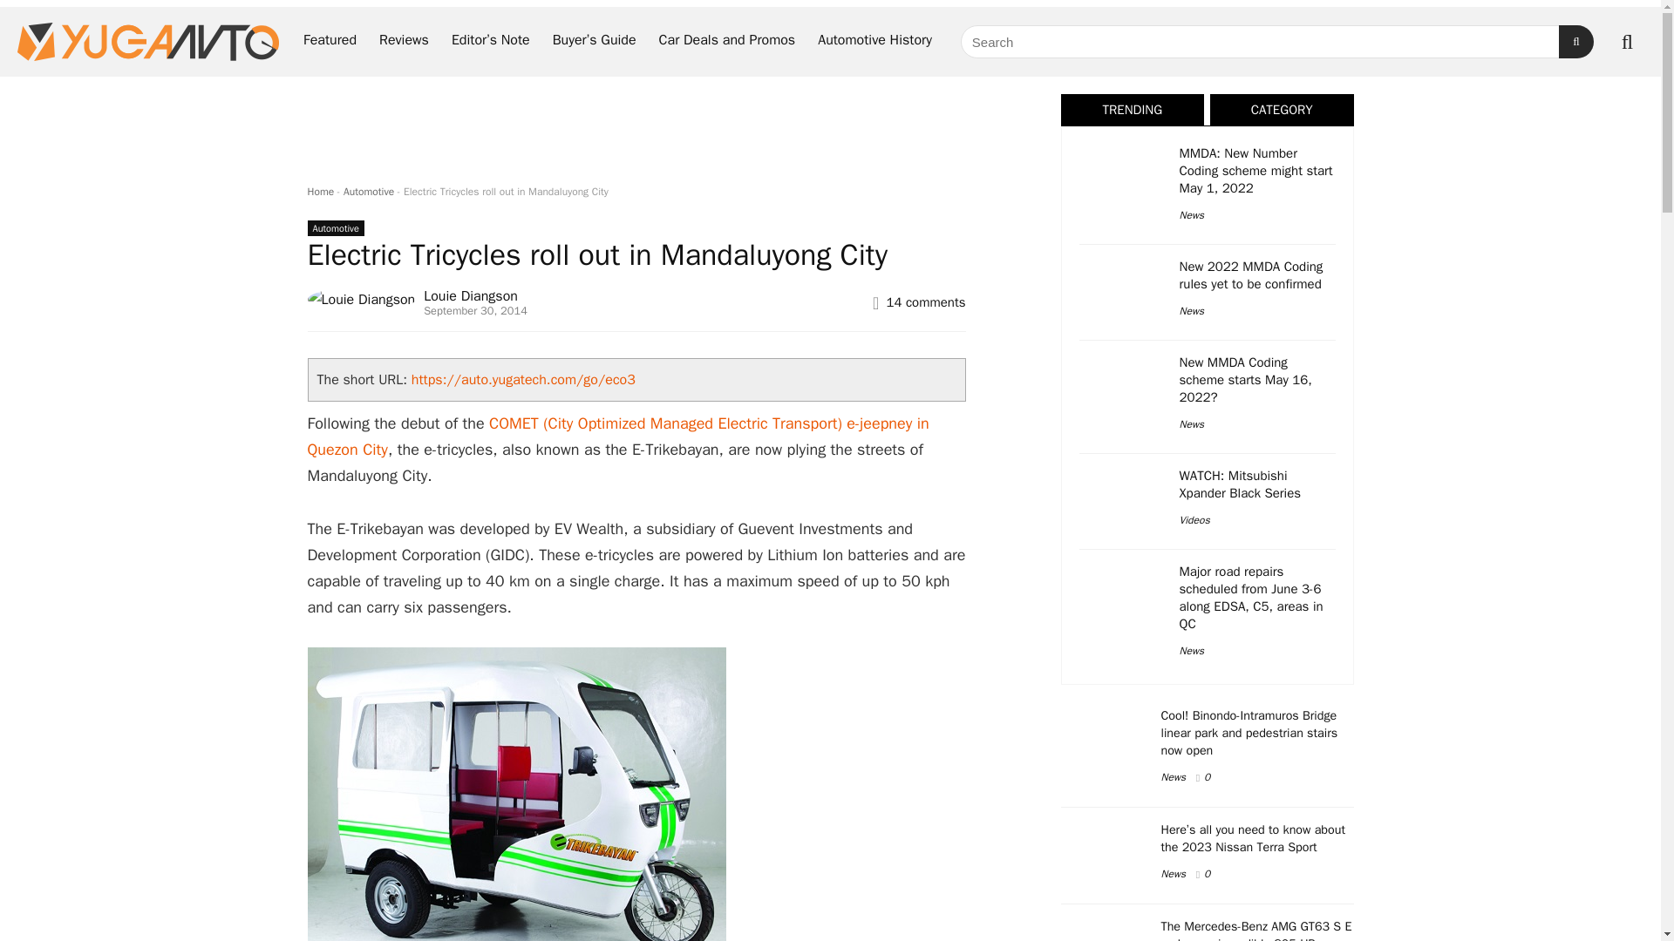 This screenshot has width=1674, height=941. I want to click on Featured, so click(330, 42).